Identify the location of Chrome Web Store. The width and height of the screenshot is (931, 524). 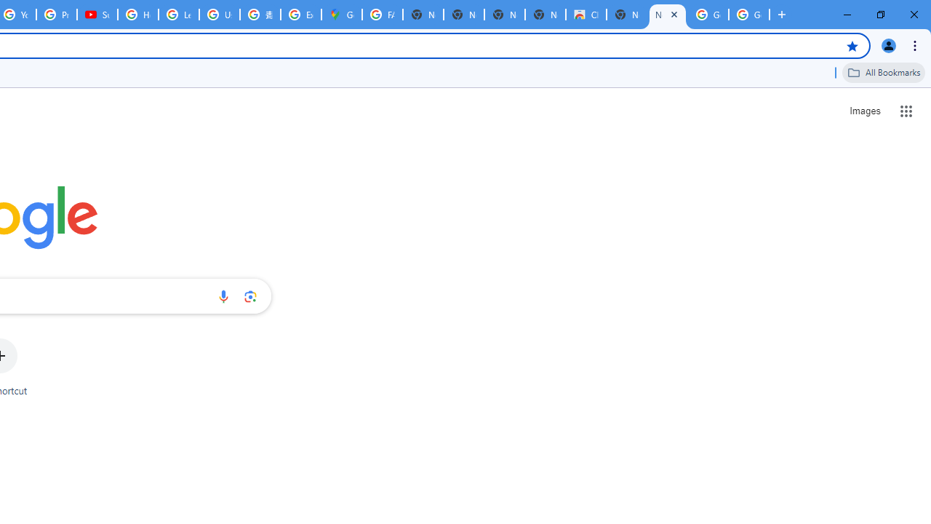
(586, 15).